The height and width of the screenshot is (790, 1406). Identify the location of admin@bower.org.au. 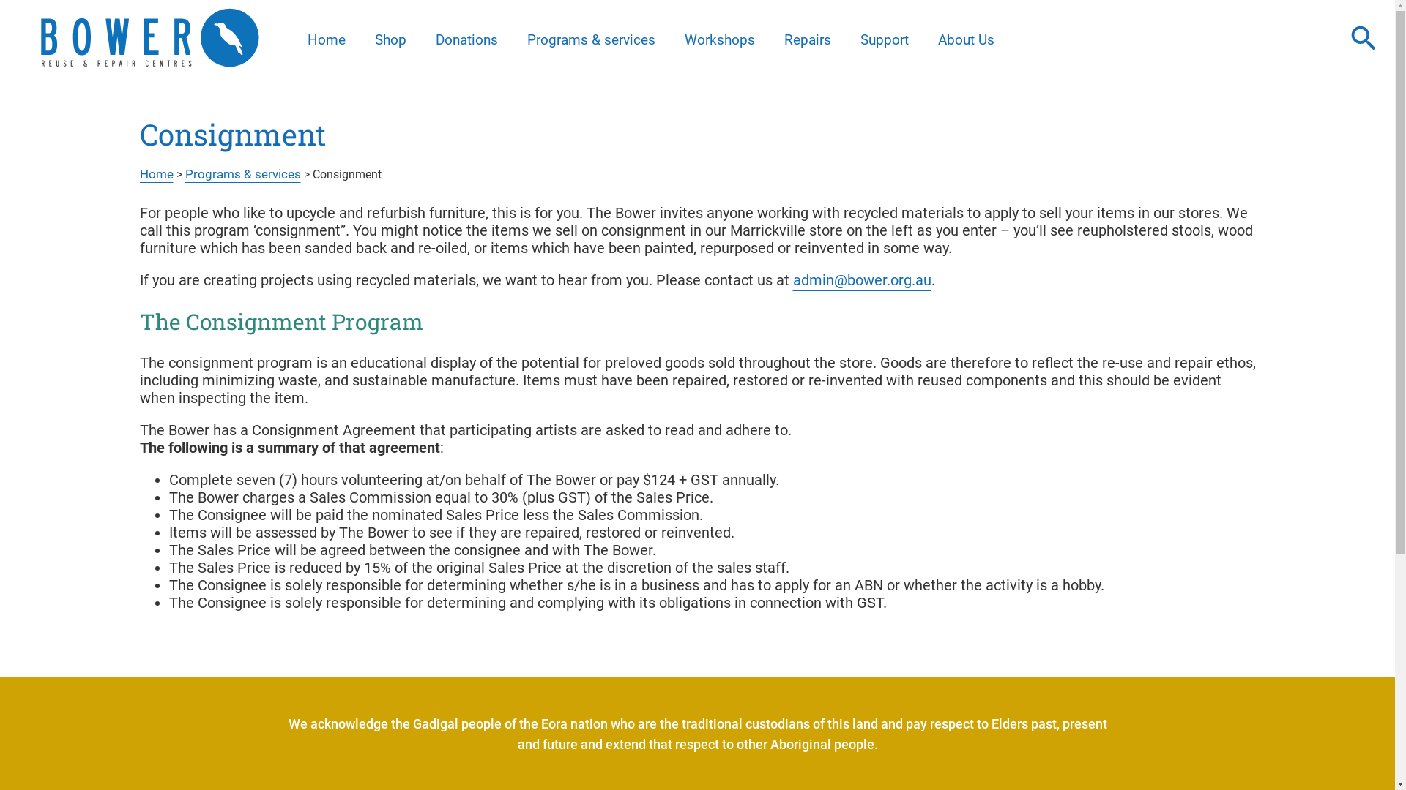
(861, 280).